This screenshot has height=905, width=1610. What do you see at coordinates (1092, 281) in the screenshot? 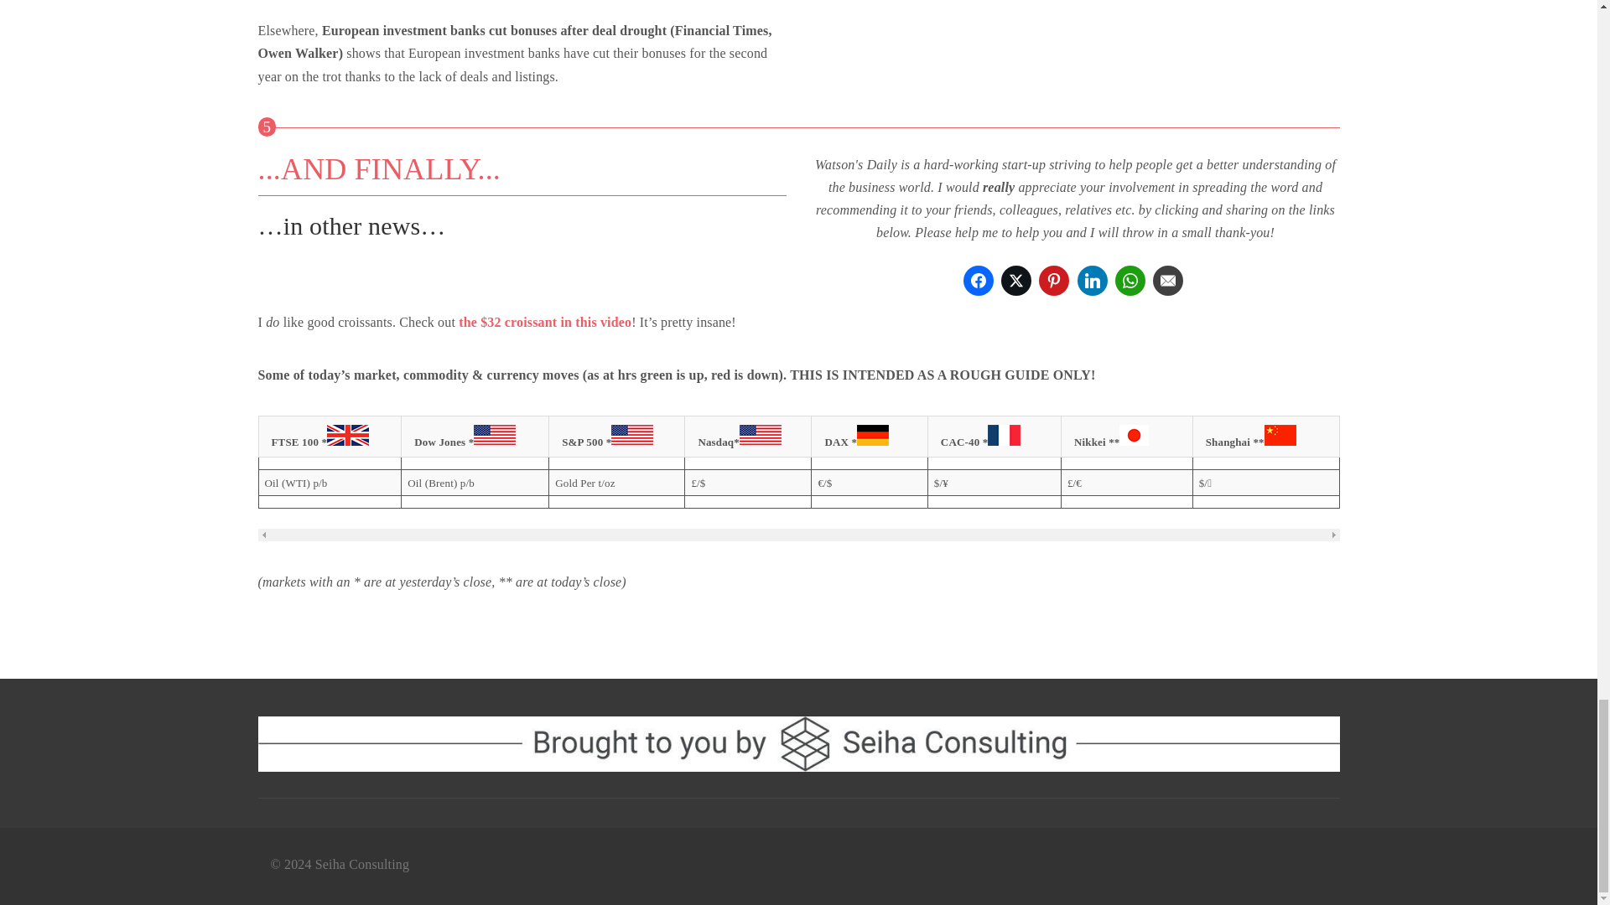
I see `Share on LinkedIn` at bounding box center [1092, 281].